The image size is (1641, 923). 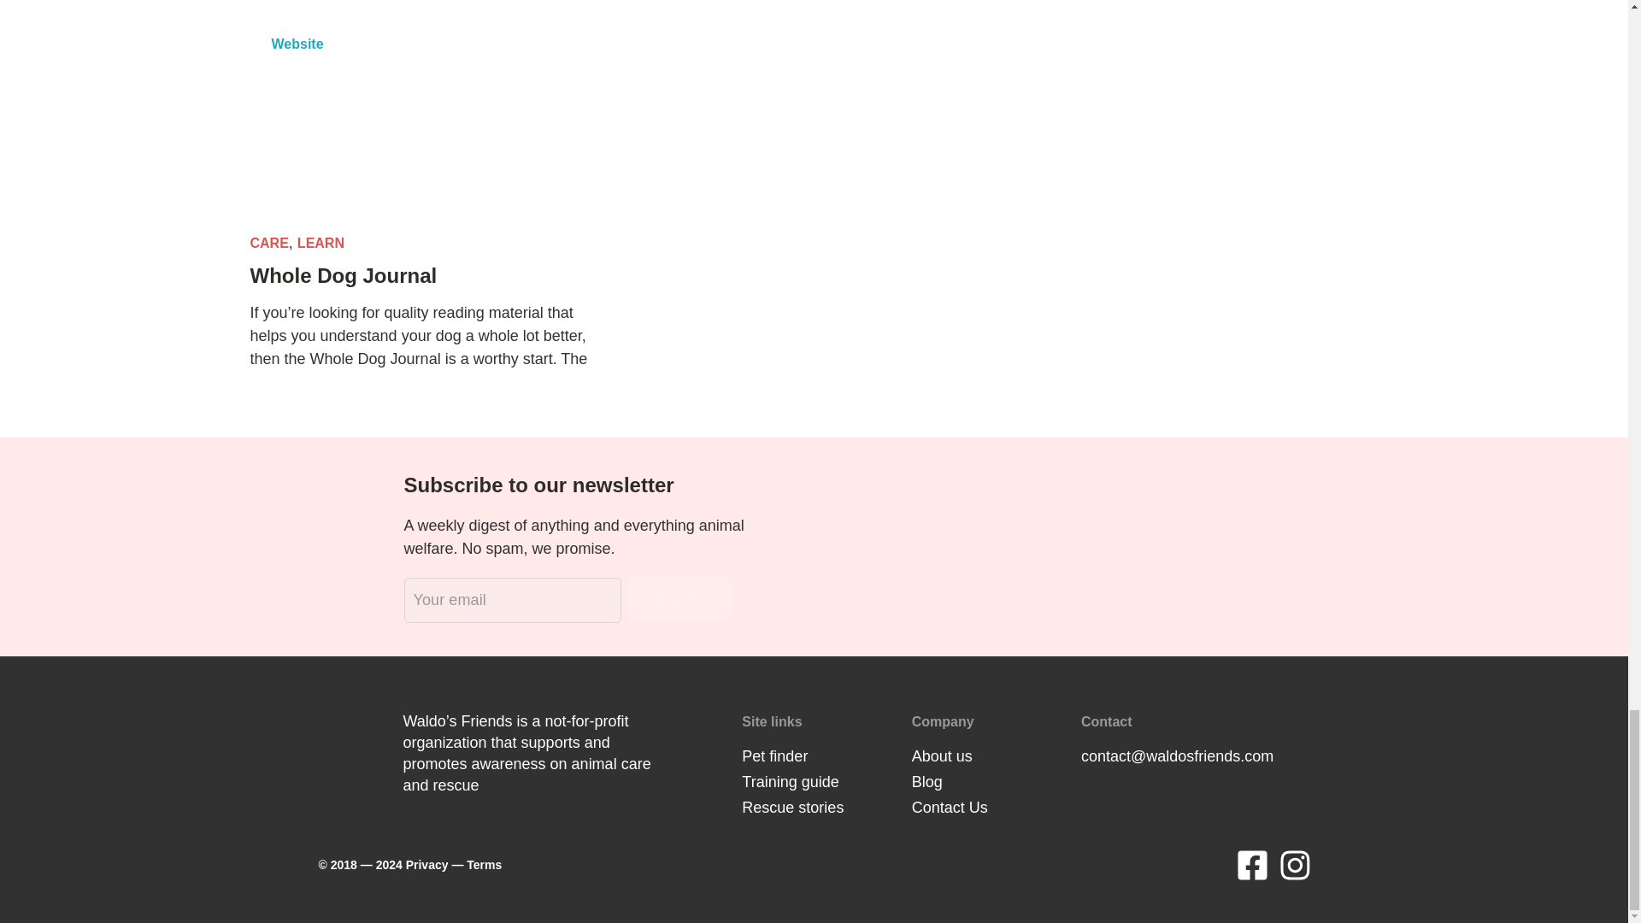 What do you see at coordinates (774, 755) in the screenshot?
I see `Pet finder` at bounding box center [774, 755].